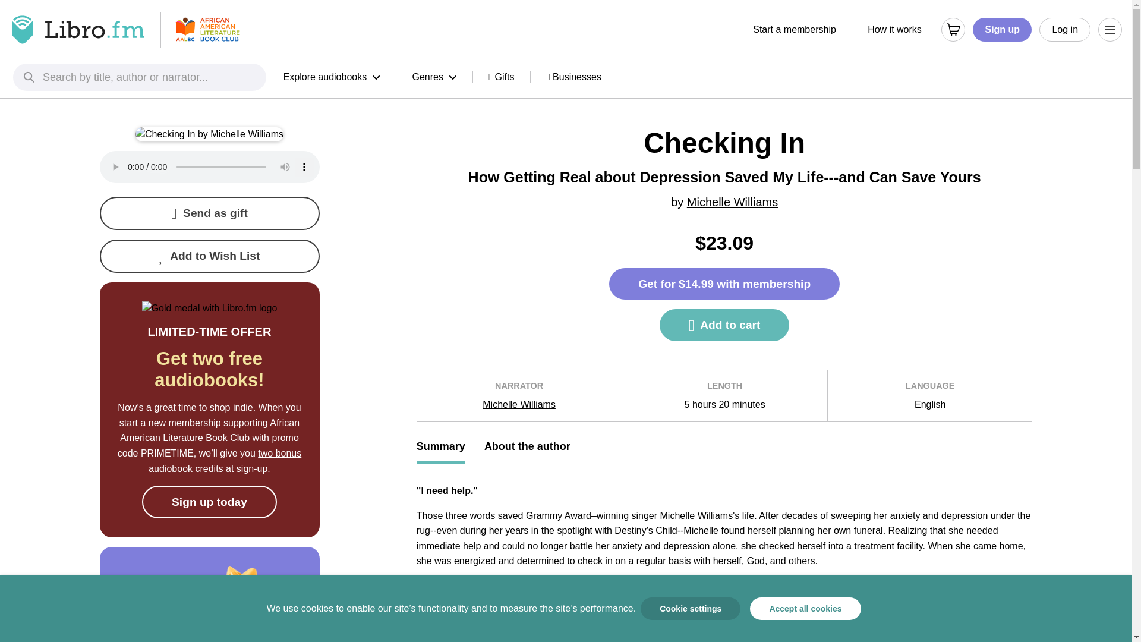 This screenshot has width=1141, height=642. What do you see at coordinates (805, 609) in the screenshot?
I see `Accept all cookies` at bounding box center [805, 609].